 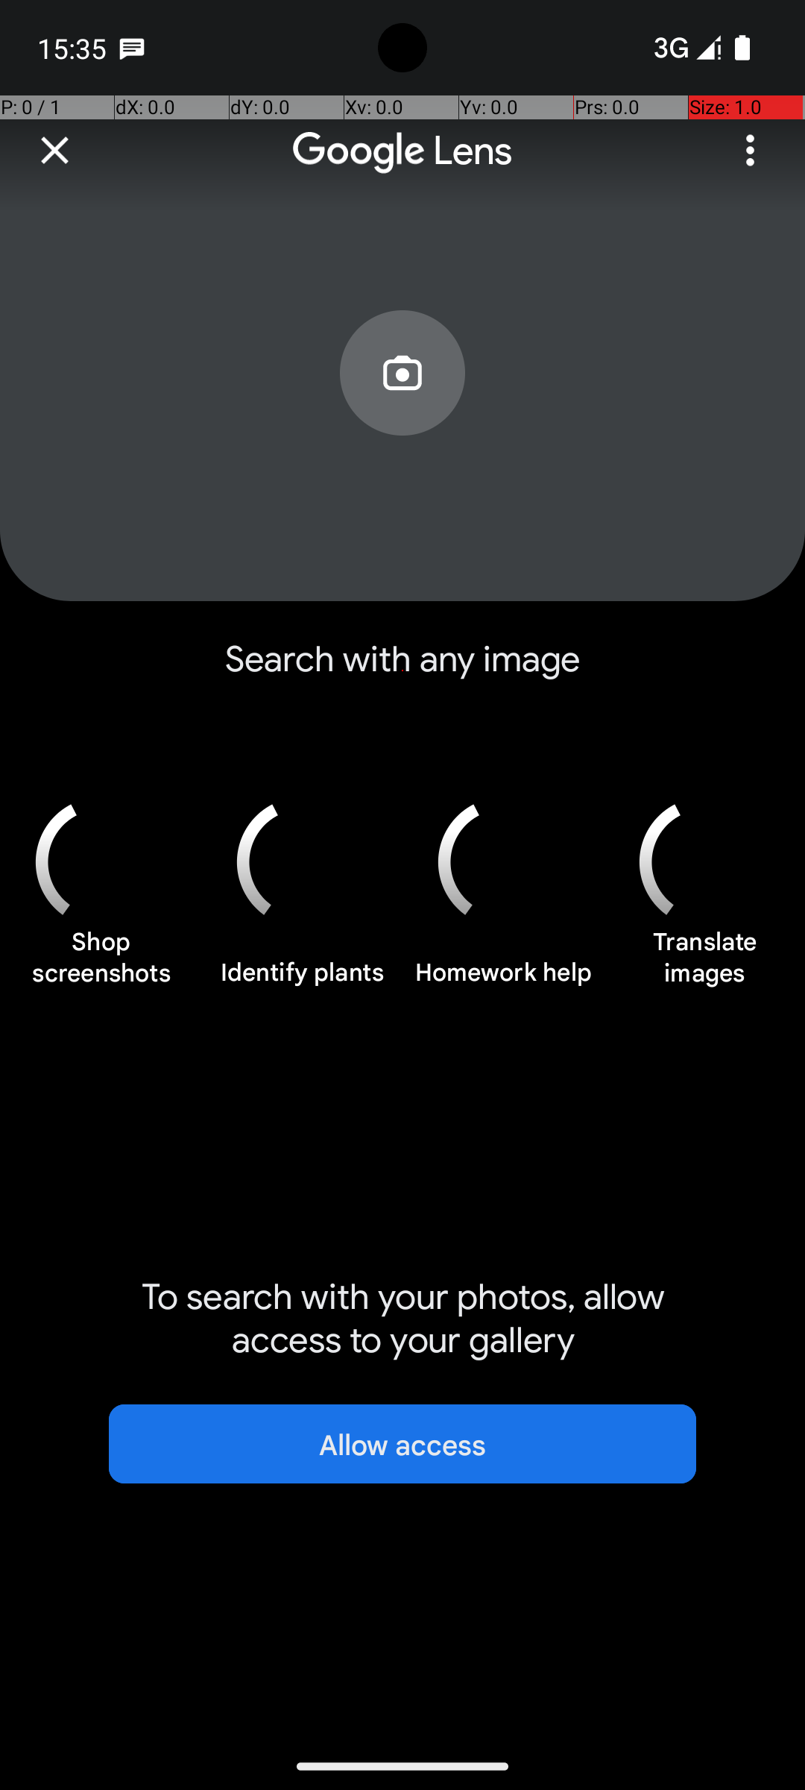 What do you see at coordinates (402, 1319) in the screenshot?
I see `To search with your photos, allow access to your gallery` at bounding box center [402, 1319].